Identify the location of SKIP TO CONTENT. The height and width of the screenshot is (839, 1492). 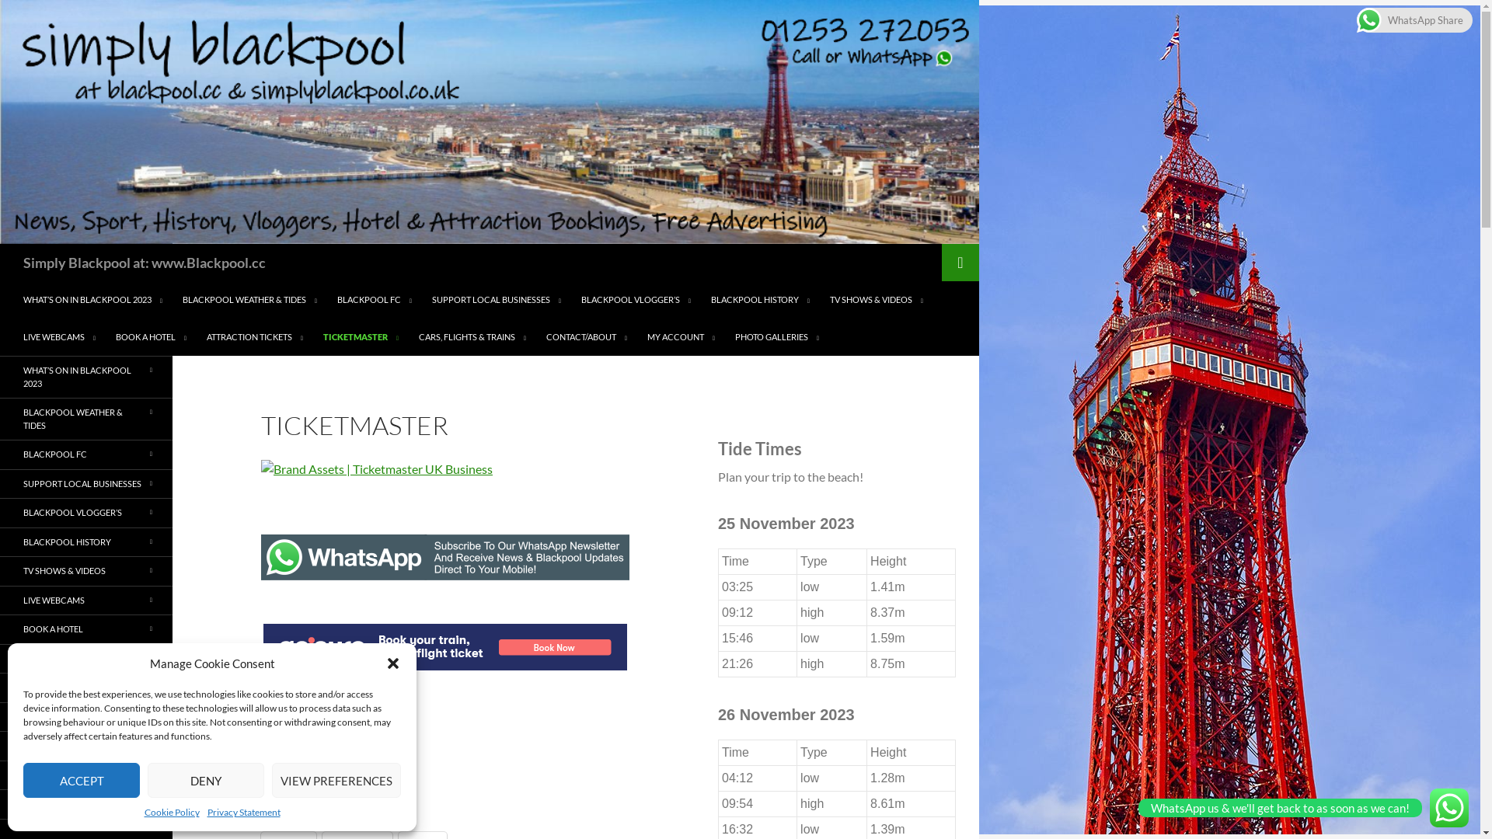
(23, 281).